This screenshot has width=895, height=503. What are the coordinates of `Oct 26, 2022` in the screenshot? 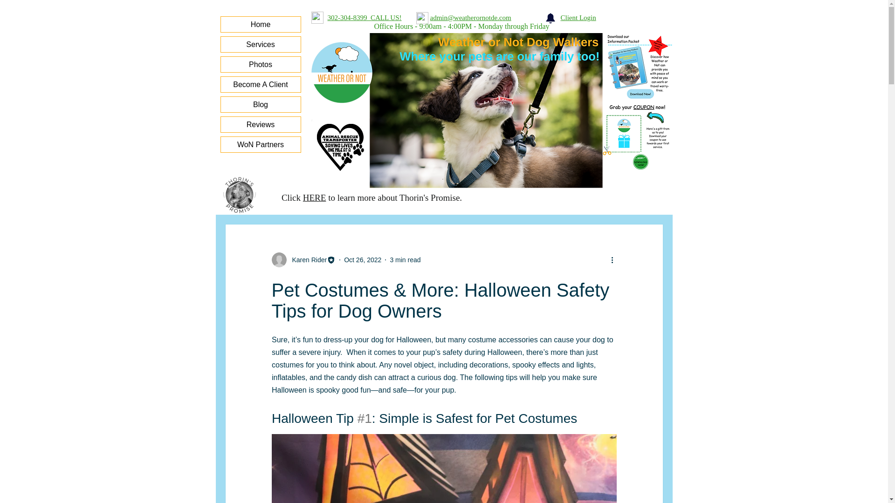 It's located at (362, 259).